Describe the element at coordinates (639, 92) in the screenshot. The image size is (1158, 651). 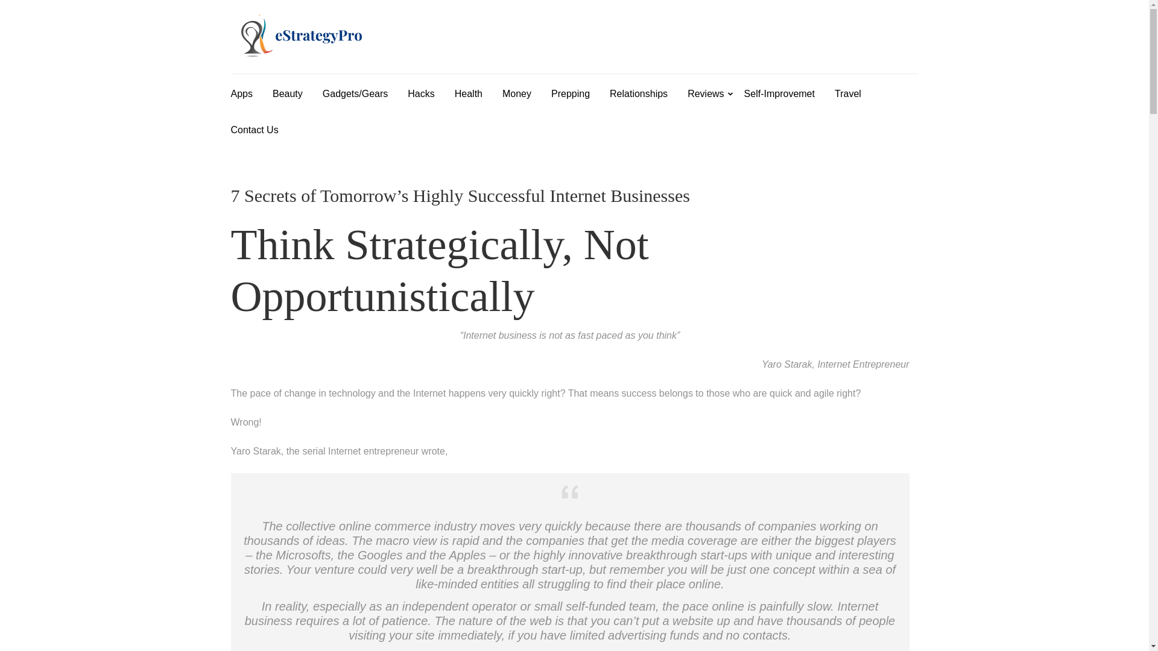
I see `Relationships` at that location.